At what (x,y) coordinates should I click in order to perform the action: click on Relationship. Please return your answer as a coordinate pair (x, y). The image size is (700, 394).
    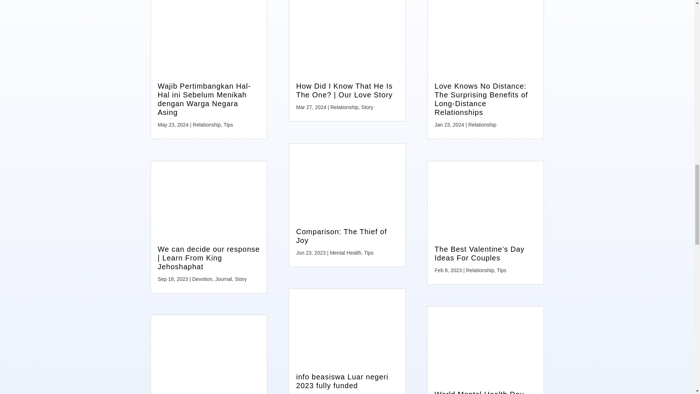
    Looking at the image, I should click on (207, 124).